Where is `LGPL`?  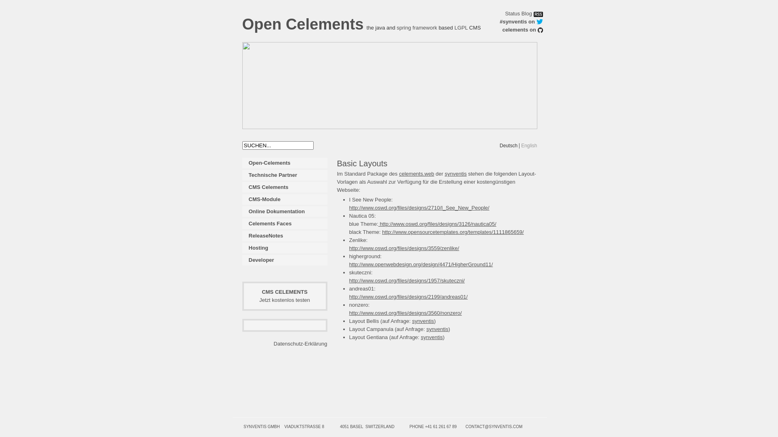
LGPL is located at coordinates (461, 28).